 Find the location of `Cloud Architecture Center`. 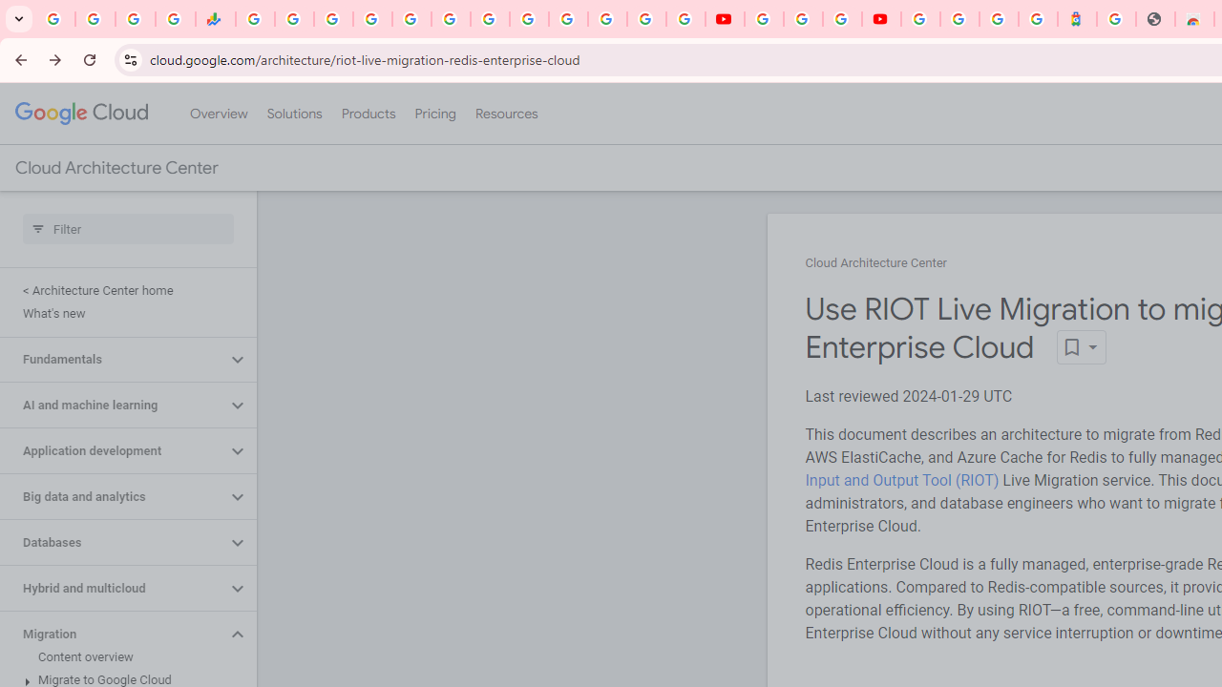

Cloud Architecture Center is located at coordinates (876, 263).